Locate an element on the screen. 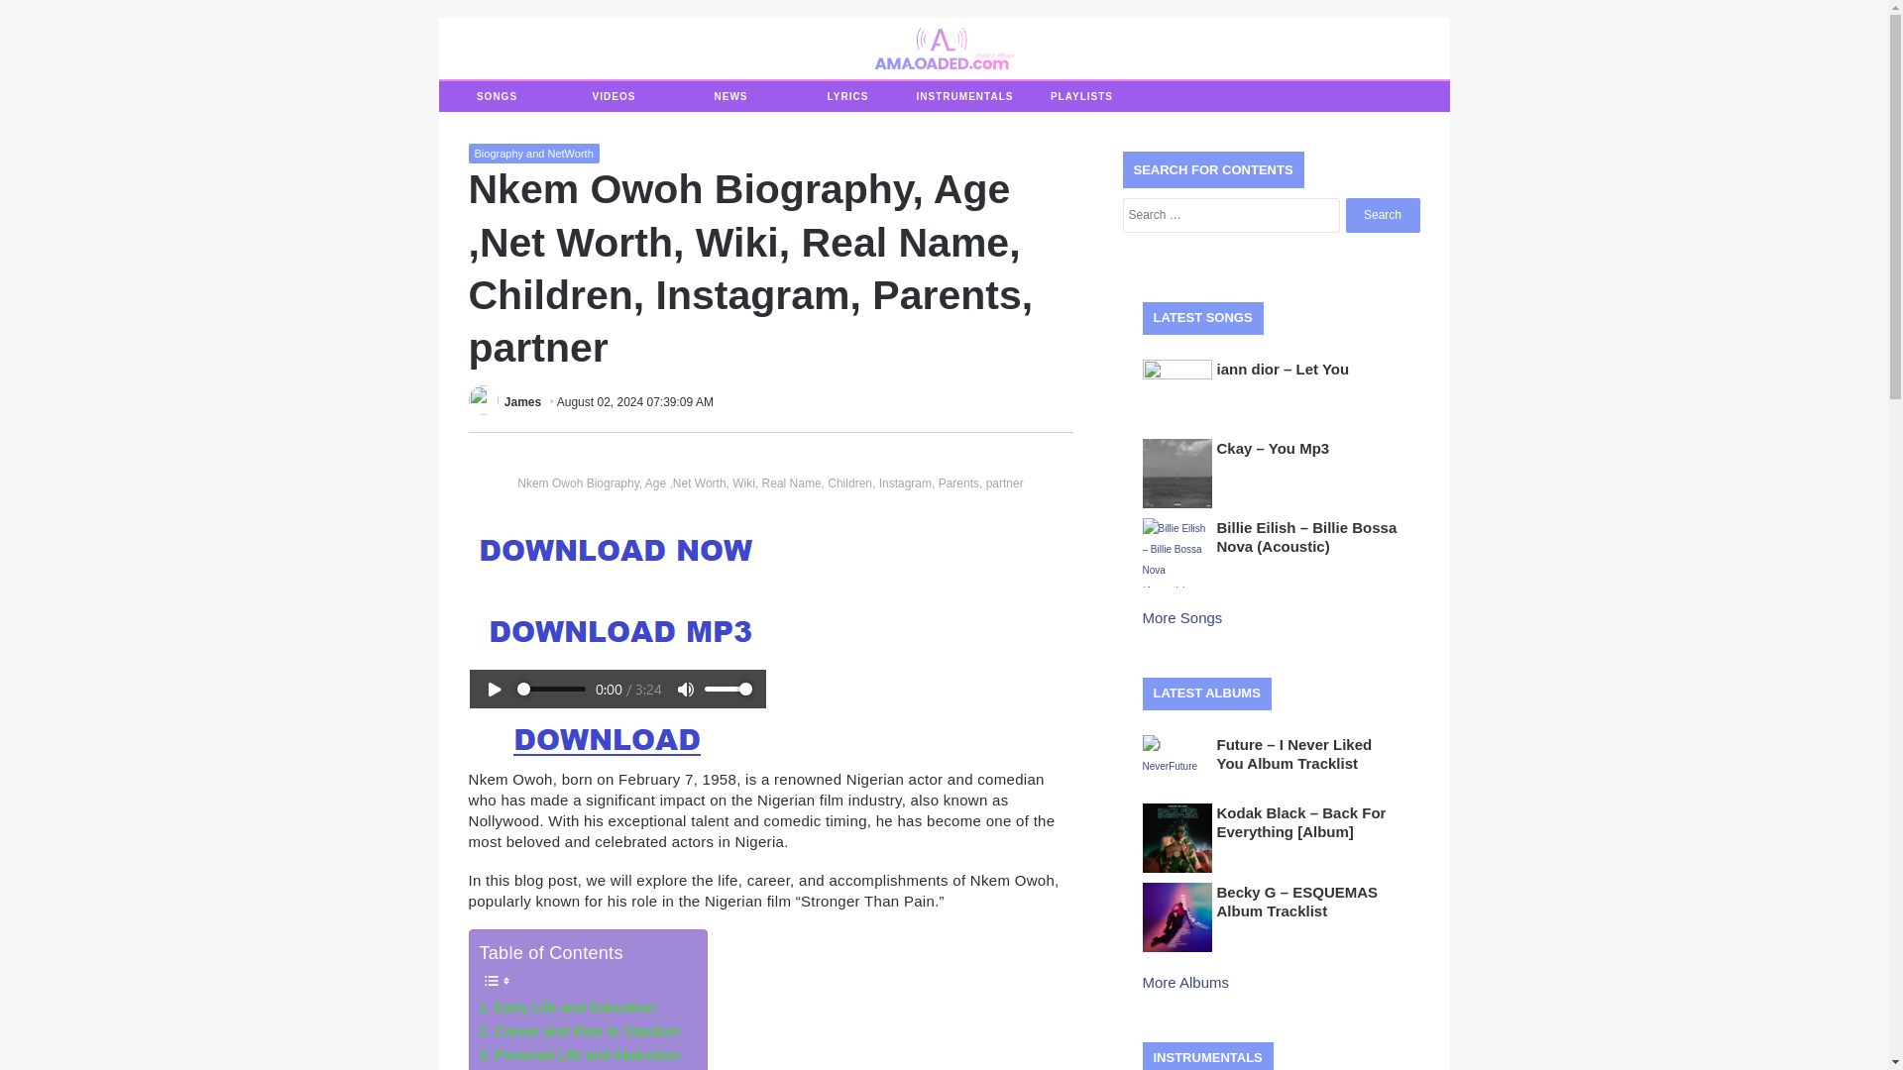 The image size is (1903, 1070). Biography and NetWorth is located at coordinates (533, 153).